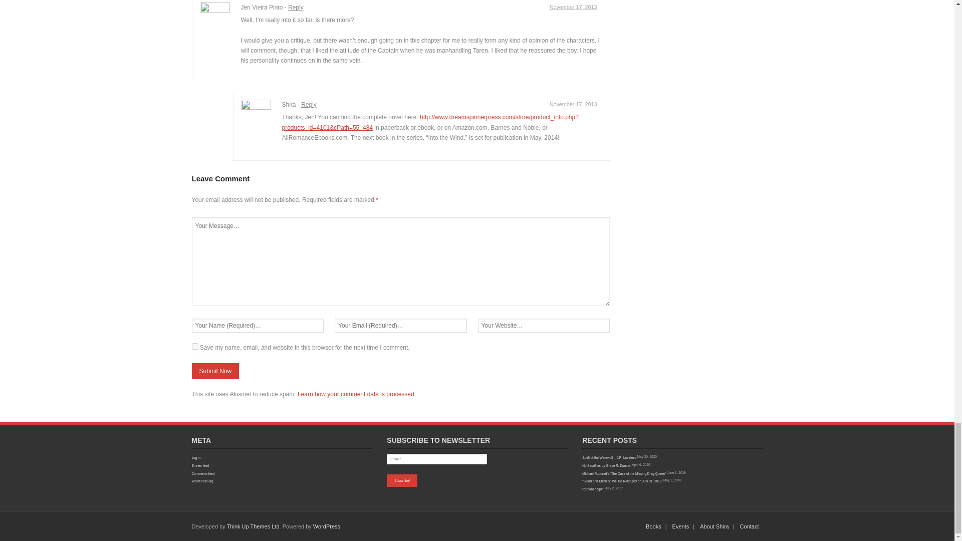 This screenshot has width=962, height=541. Describe the element at coordinates (402, 481) in the screenshot. I see `Subscribe!` at that location.